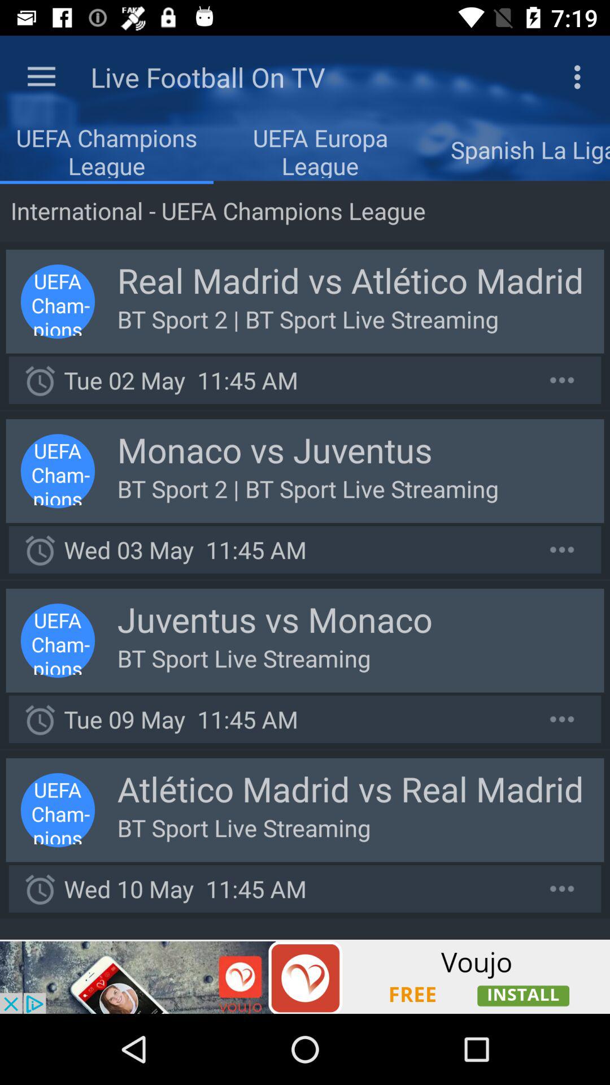 The height and width of the screenshot is (1085, 610). What do you see at coordinates (563, 549) in the screenshot?
I see `show more options` at bounding box center [563, 549].